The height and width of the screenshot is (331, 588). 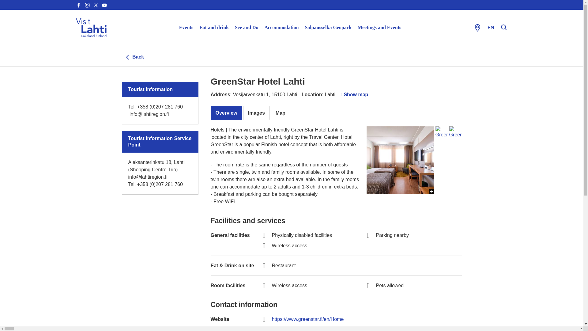 What do you see at coordinates (455, 132) in the screenshot?
I see `GreenStar Hotel Lahti` at bounding box center [455, 132].